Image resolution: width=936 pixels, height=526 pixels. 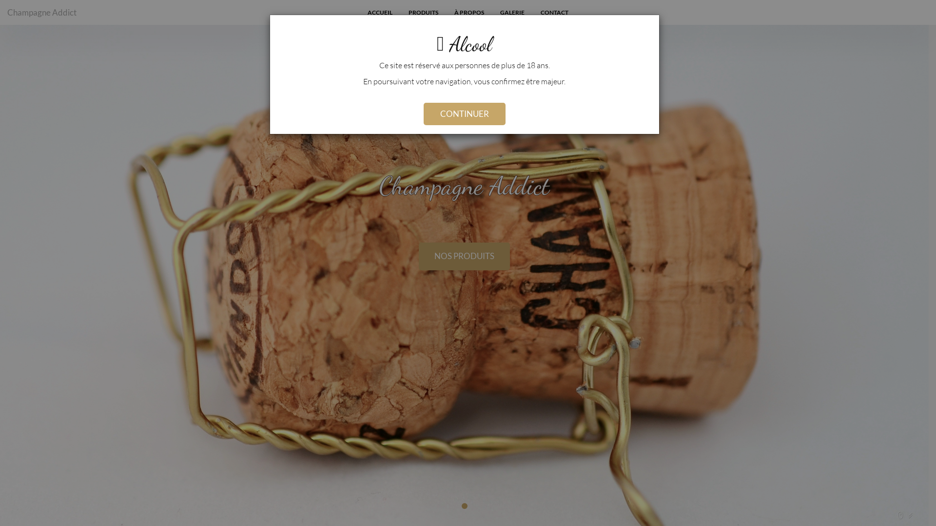 What do you see at coordinates (380, 13) in the screenshot?
I see `ACCUEIL` at bounding box center [380, 13].